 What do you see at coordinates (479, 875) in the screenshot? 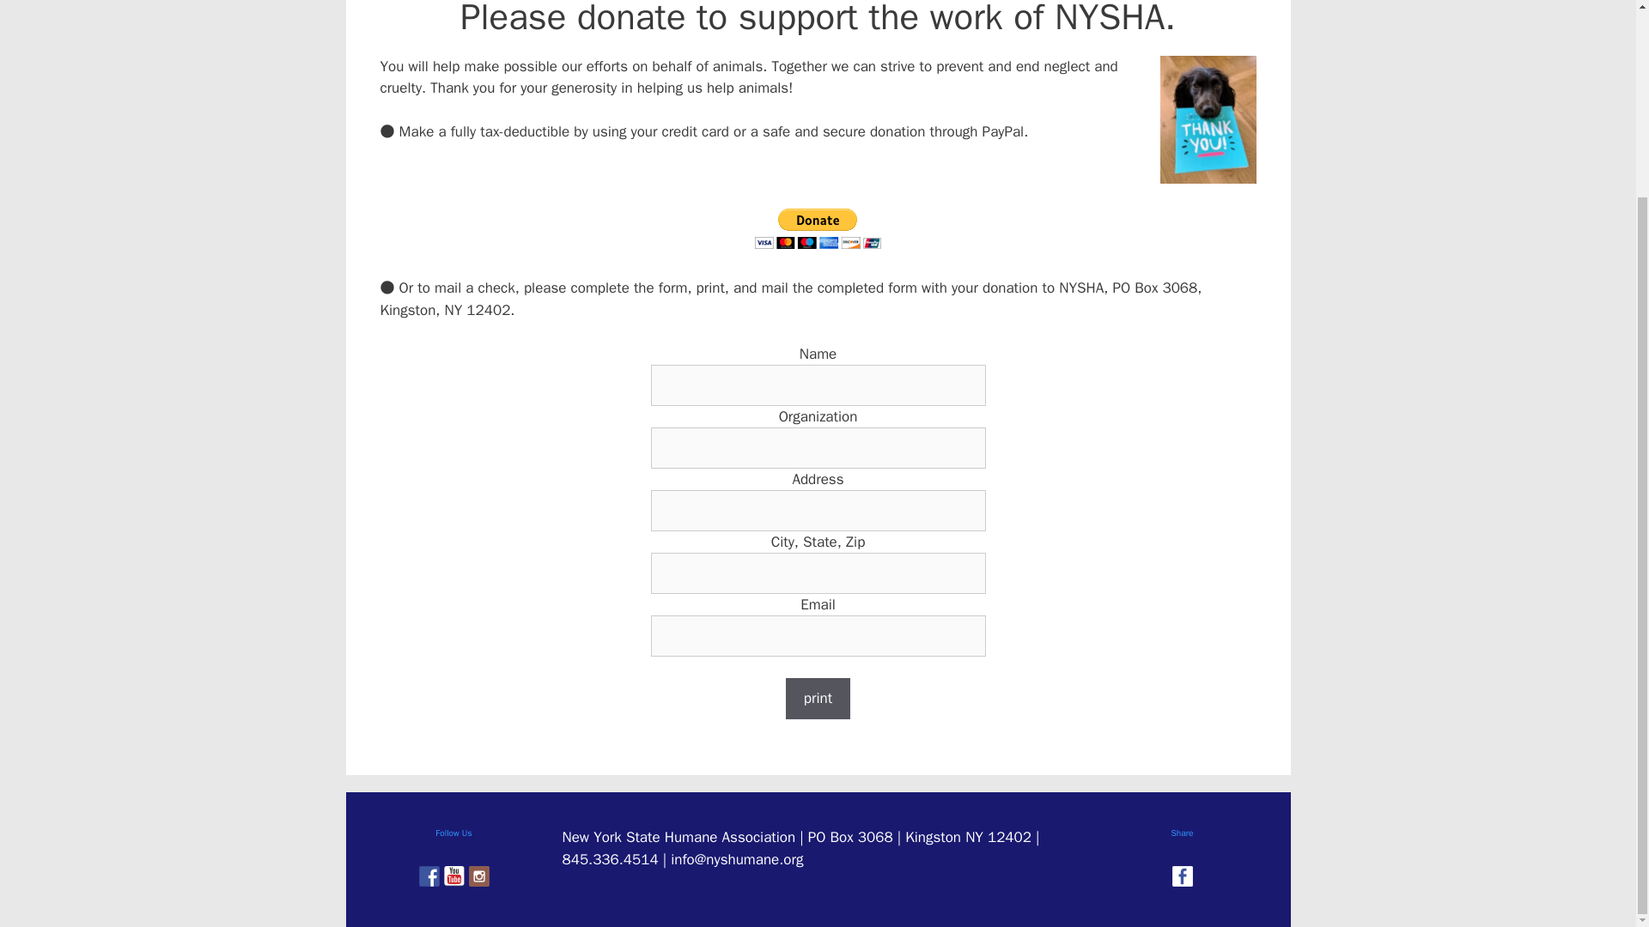
I see `Check out our instagram feed` at bounding box center [479, 875].